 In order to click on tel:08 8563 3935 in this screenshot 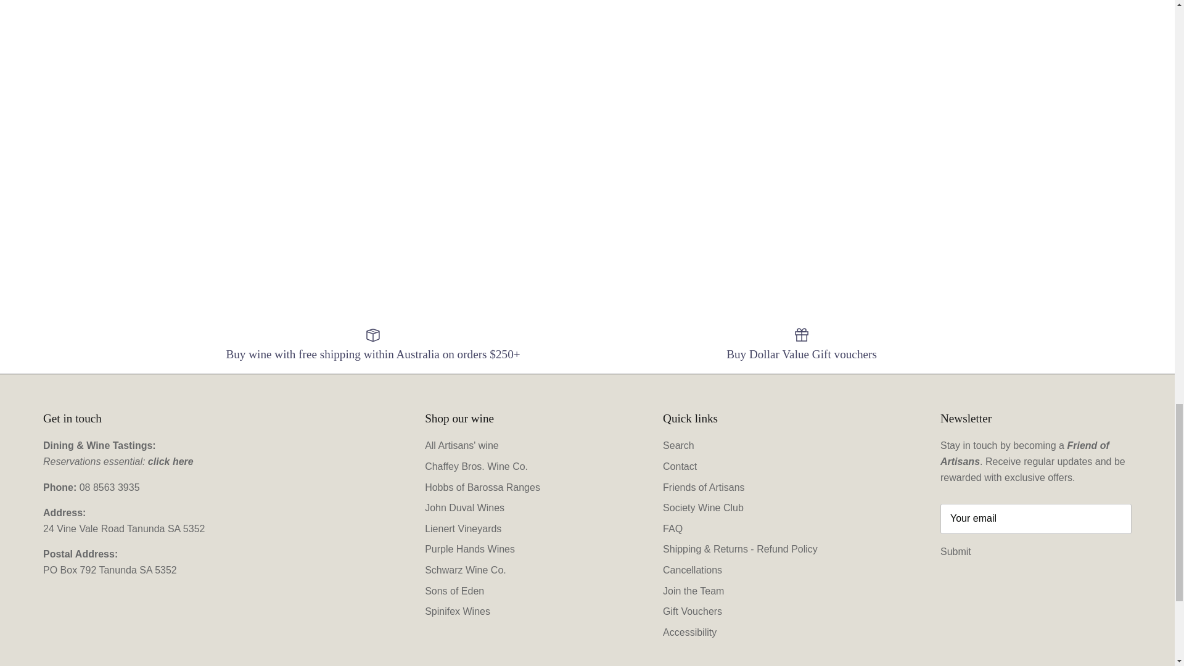, I will do `click(109, 487)`.